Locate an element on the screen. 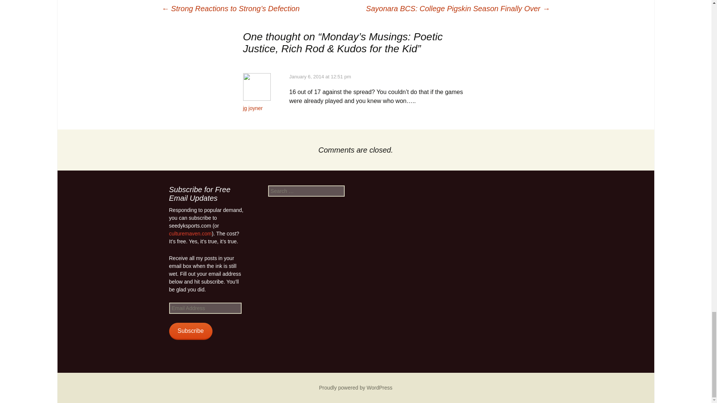 This screenshot has width=717, height=403. culturemaven.com is located at coordinates (190, 233).